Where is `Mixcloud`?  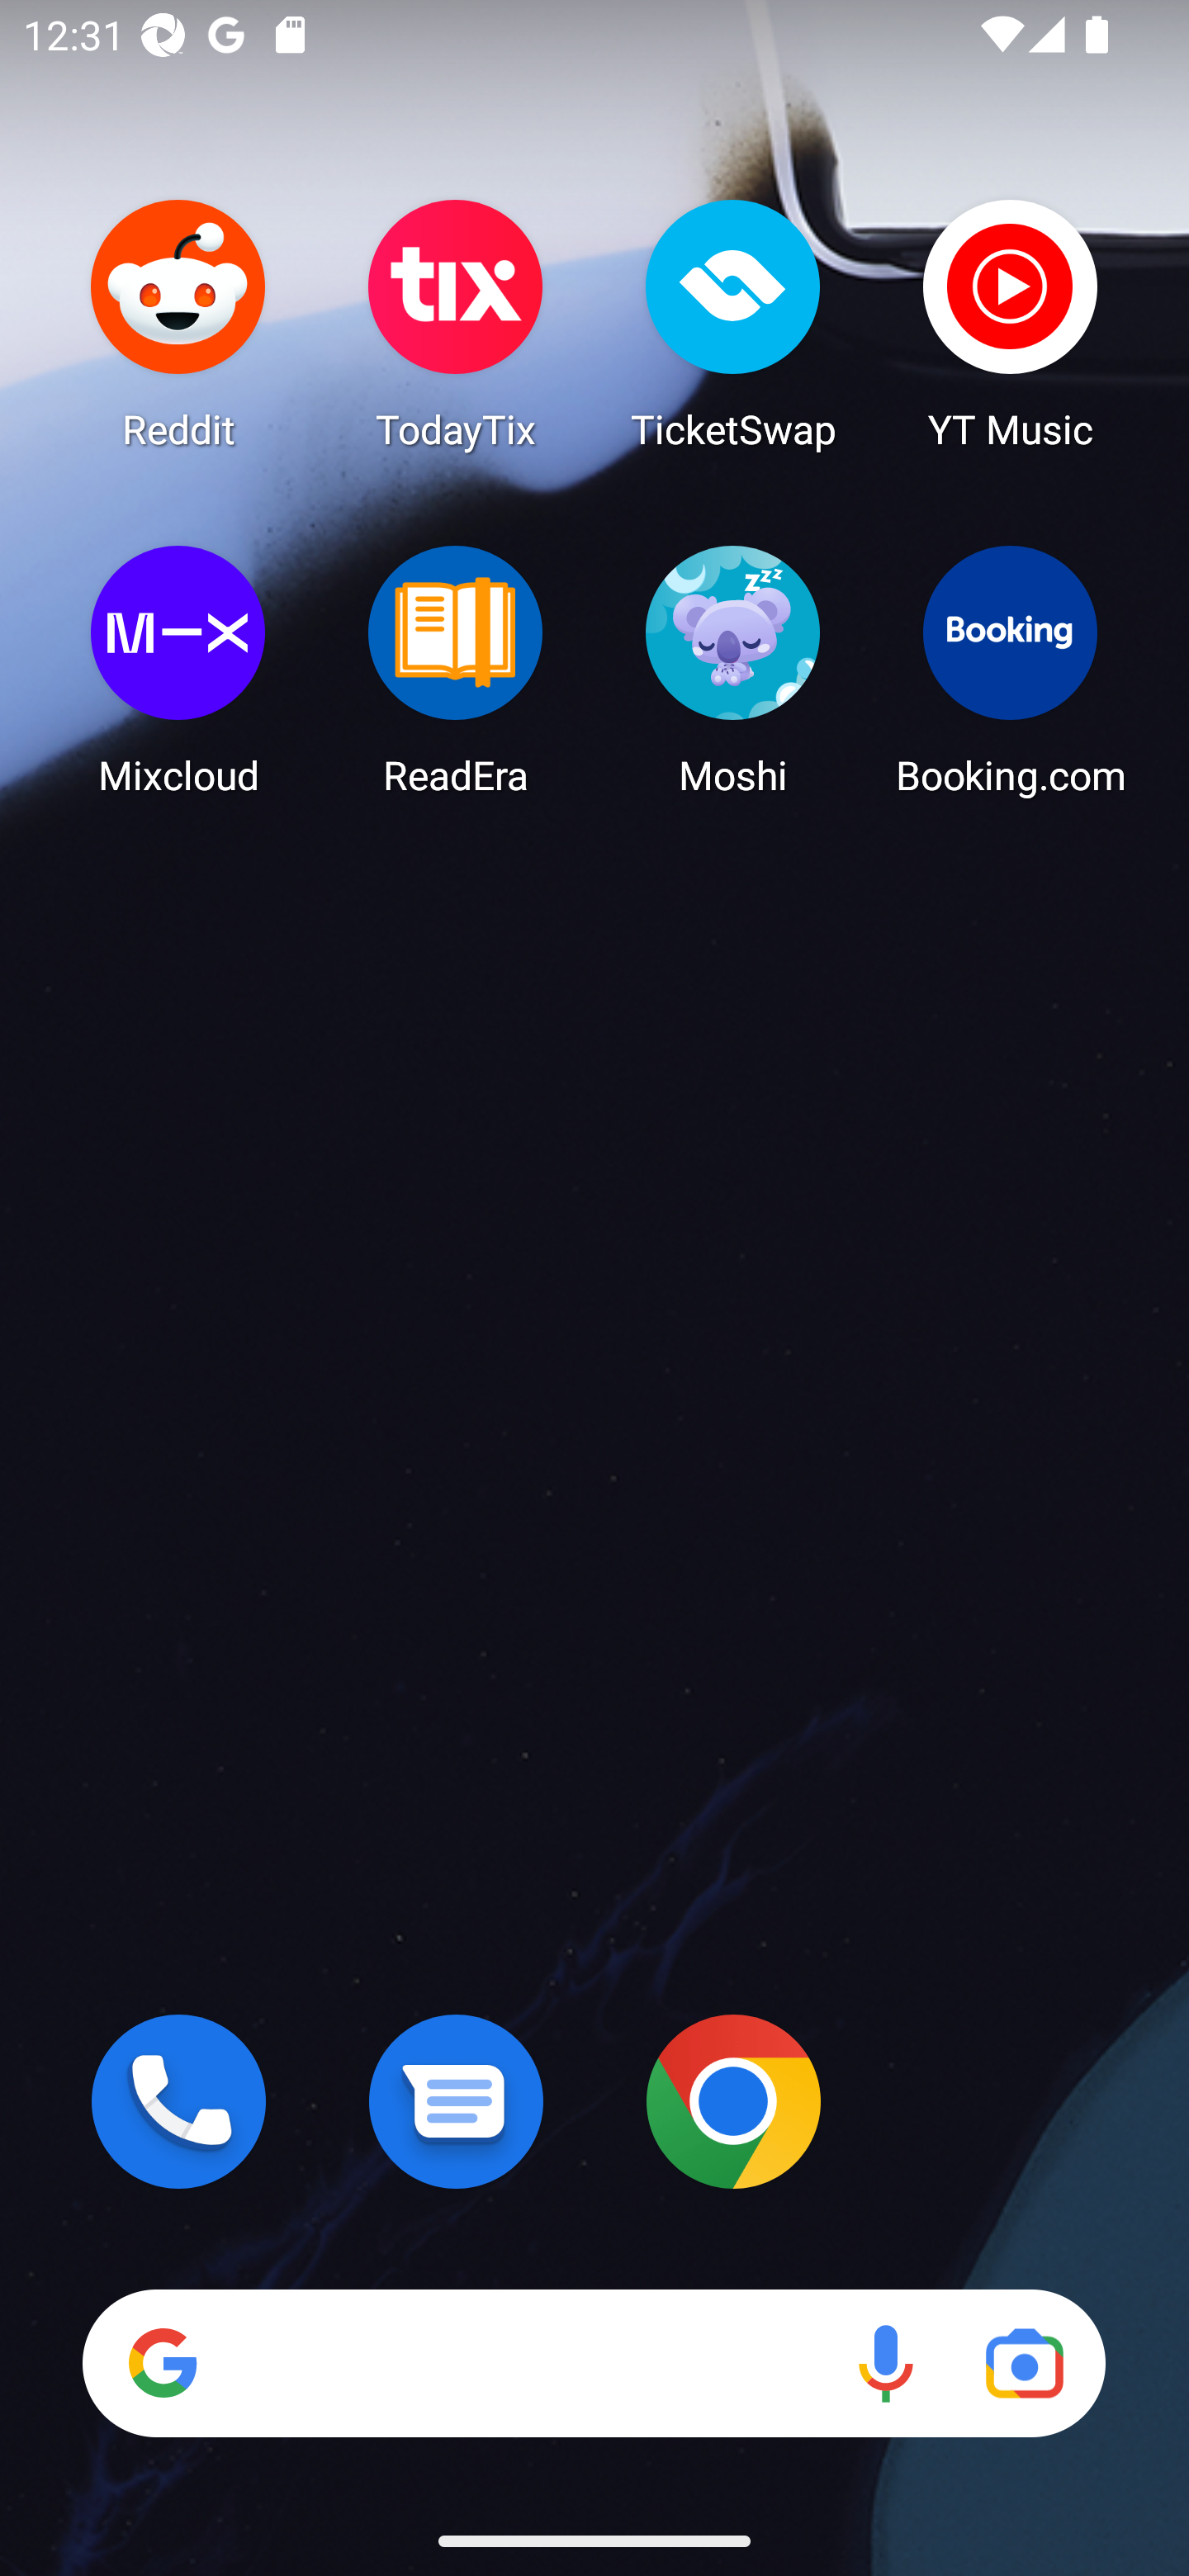
Mixcloud is located at coordinates (178, 670).